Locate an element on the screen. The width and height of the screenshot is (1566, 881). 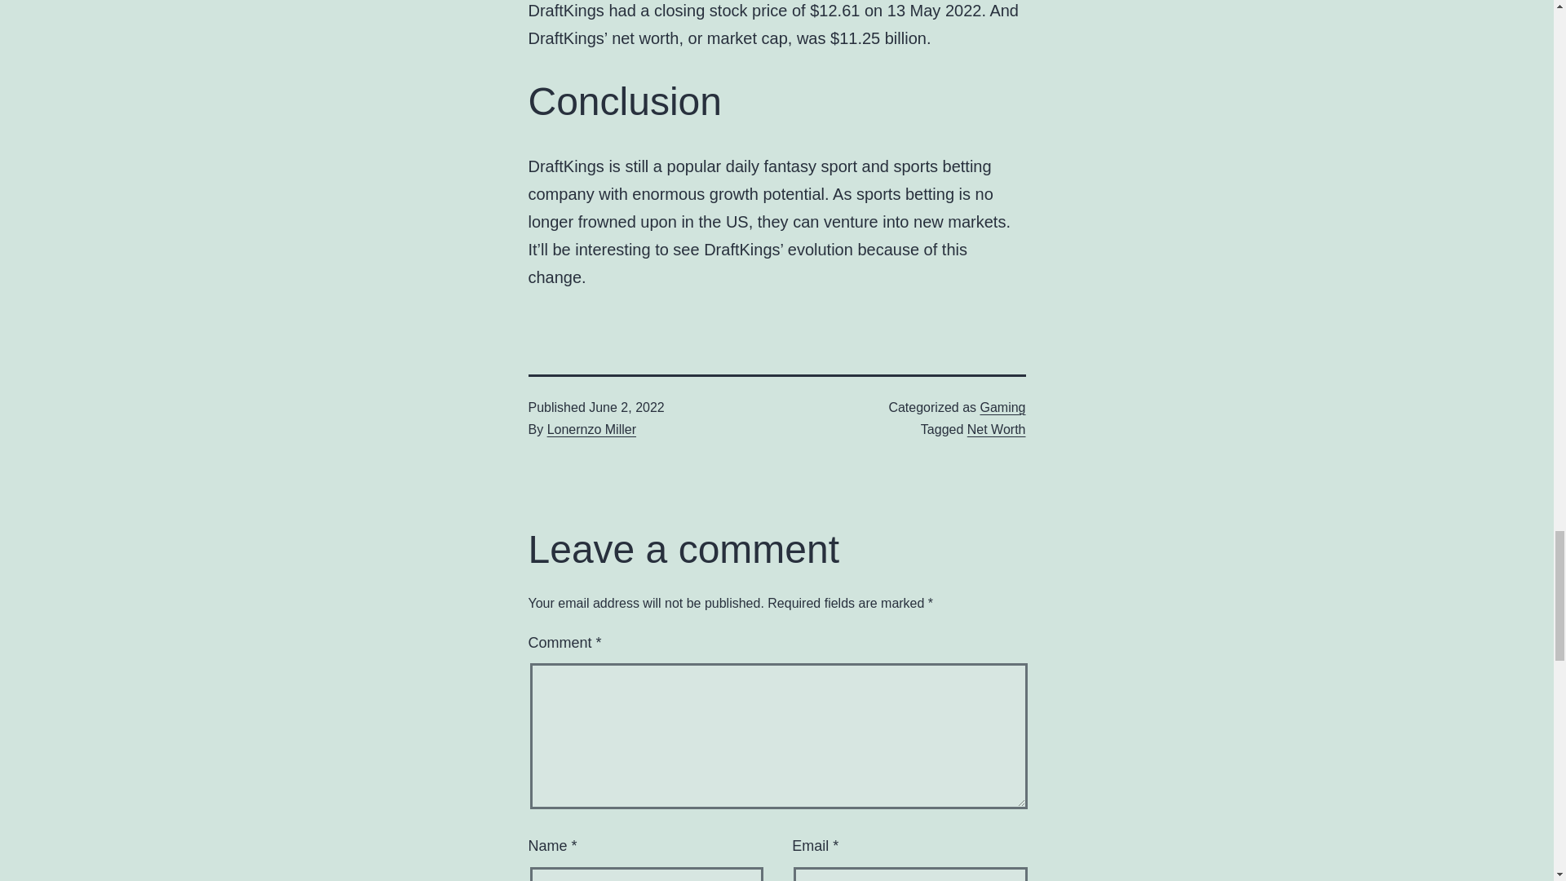
Gaming is located at coordinates (1002, 407).